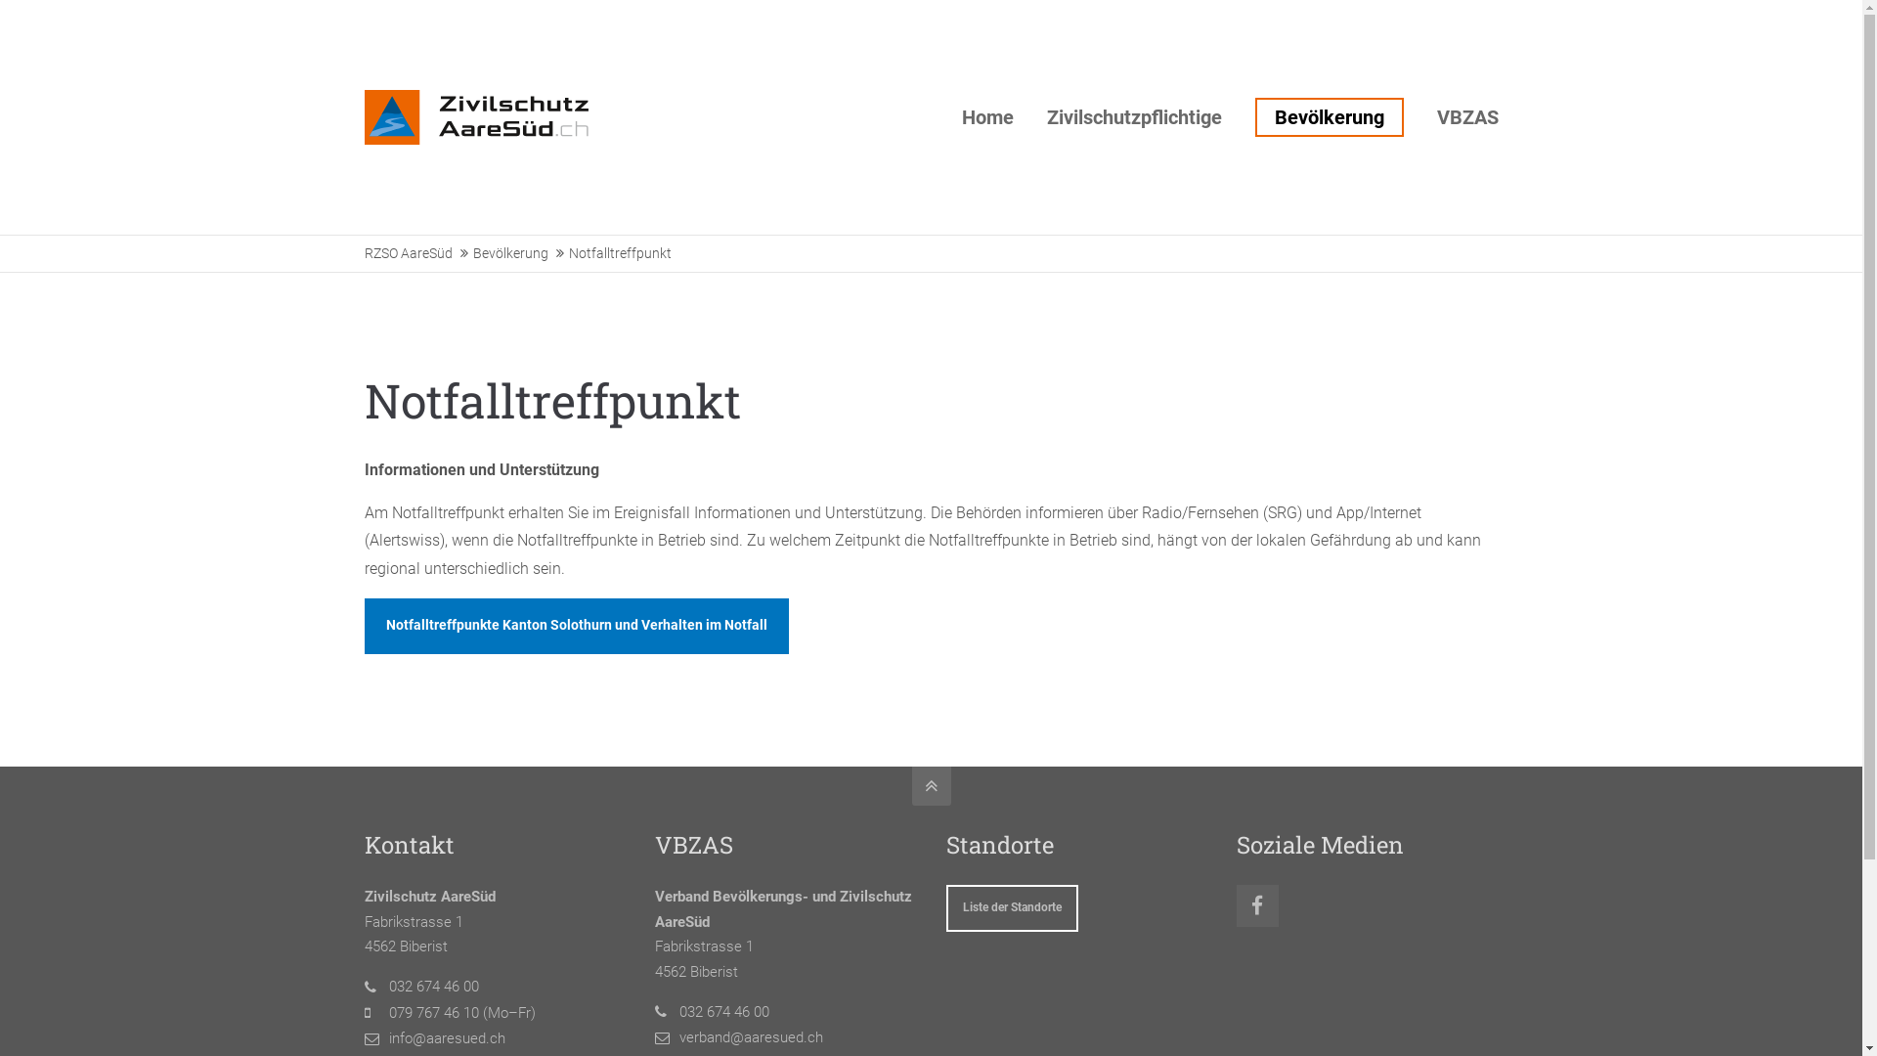  I want to click on 079 767 46 10, so click(434, 1013).